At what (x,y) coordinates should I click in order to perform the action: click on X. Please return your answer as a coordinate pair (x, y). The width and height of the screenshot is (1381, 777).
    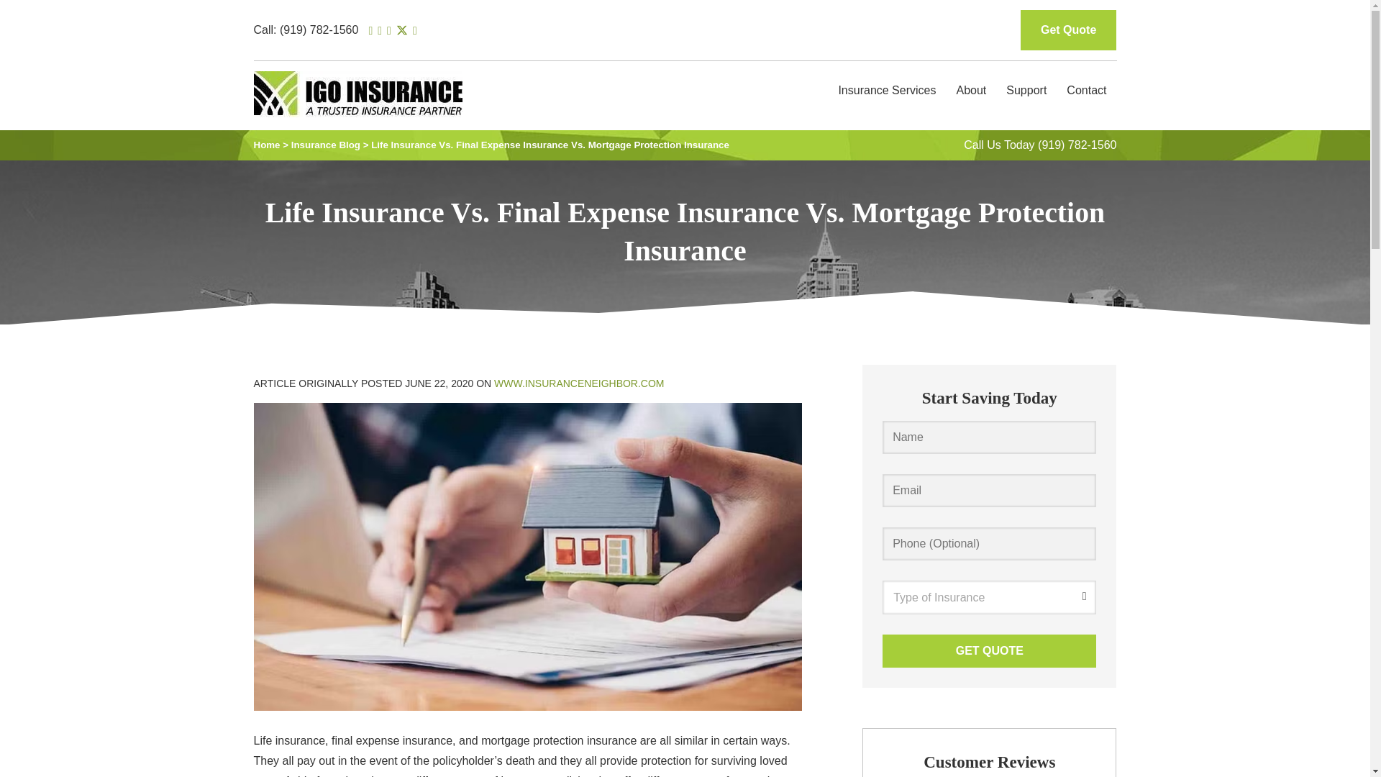
    Looking at the image, I should click on (401, 30).